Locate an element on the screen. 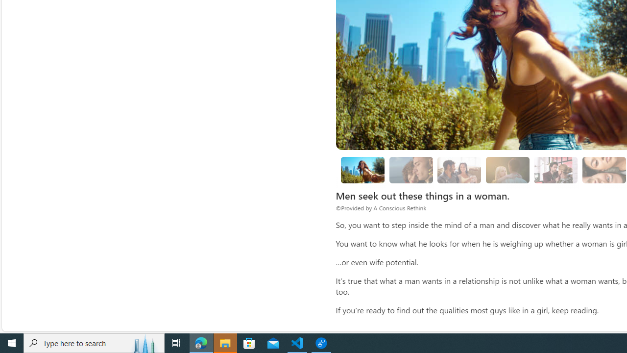 This screenshot has width=627, height=353. Dislike is located at coordinates (435, 83).